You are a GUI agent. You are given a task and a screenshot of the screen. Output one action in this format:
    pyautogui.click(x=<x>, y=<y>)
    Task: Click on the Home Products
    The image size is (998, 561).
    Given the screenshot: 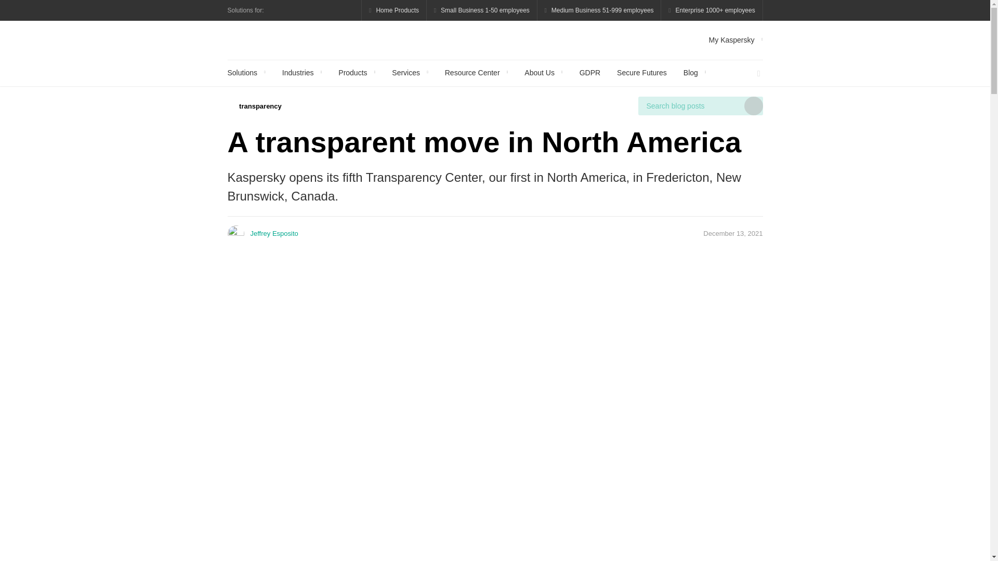 What is the action you would take?
    pyautogui.click(x=394, y=10)
    